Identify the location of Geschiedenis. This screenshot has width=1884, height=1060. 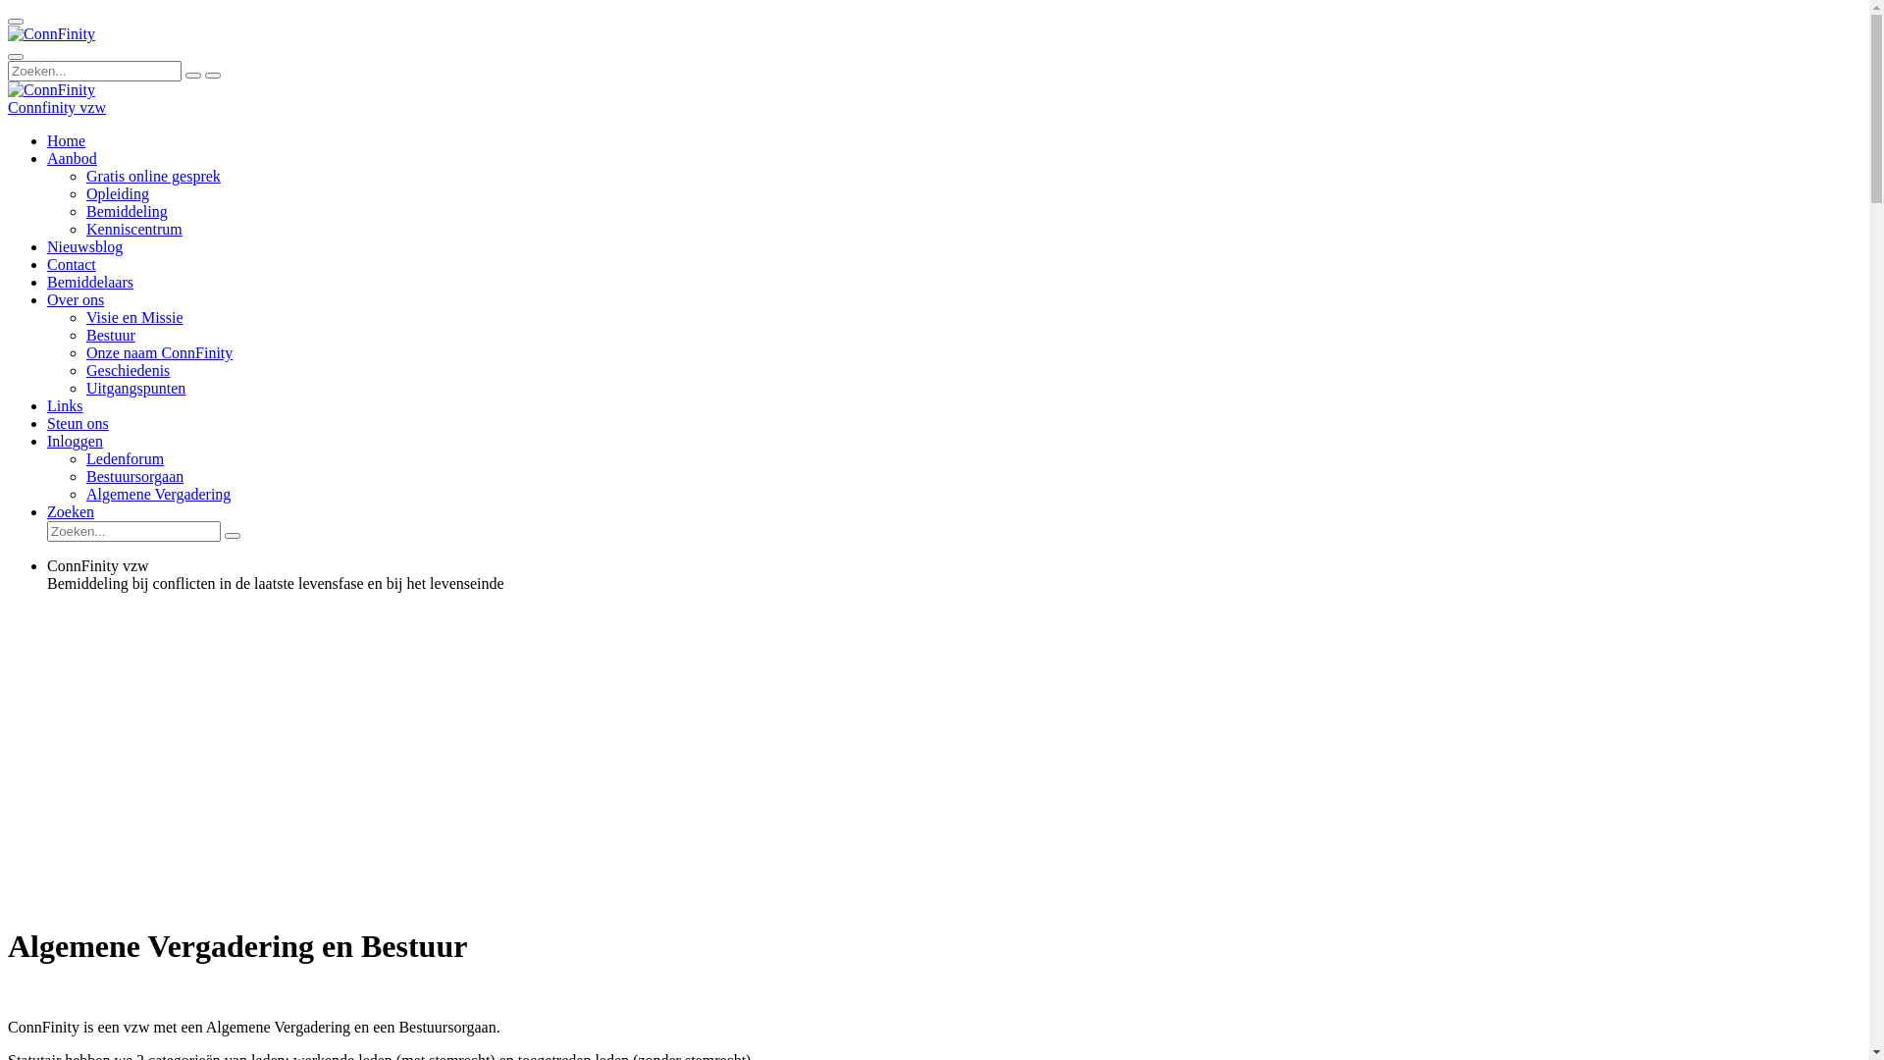
(128, 371).